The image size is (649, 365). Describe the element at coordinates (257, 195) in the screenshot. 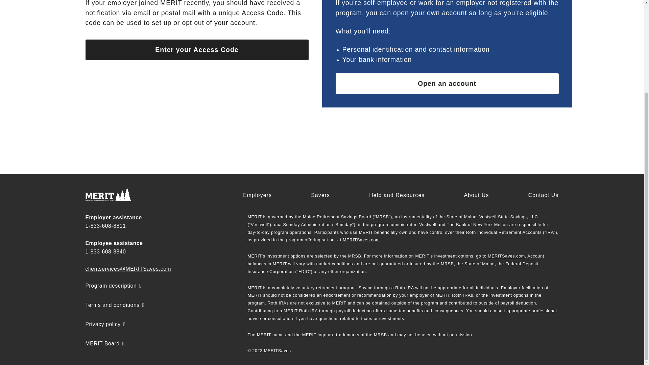

I see `Employers` at that location.